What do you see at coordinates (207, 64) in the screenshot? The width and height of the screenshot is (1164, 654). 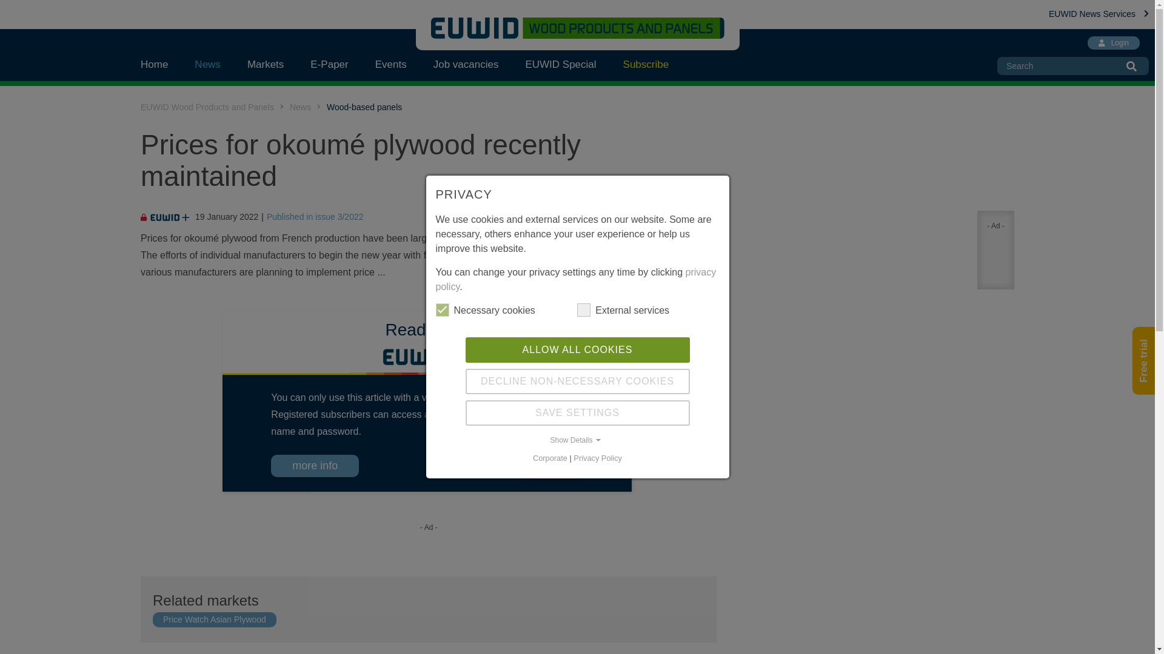 I see `News` at bounding box center [207, 64].